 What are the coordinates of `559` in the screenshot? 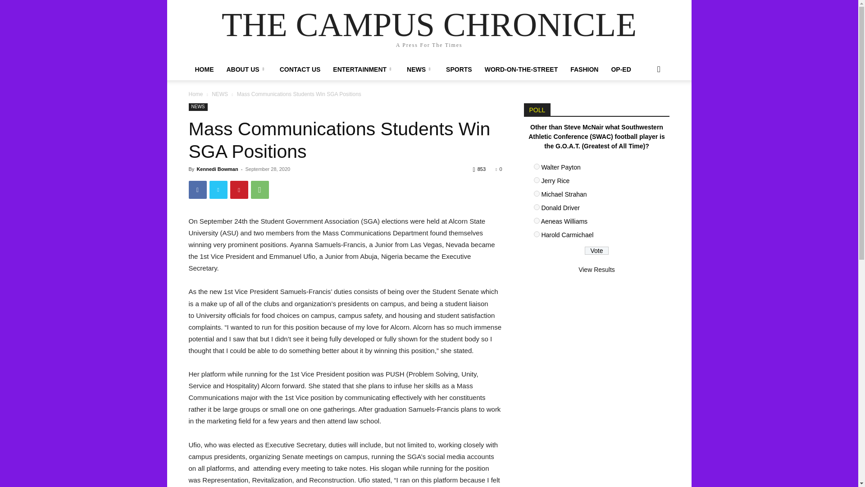 It's located at (536, 180).